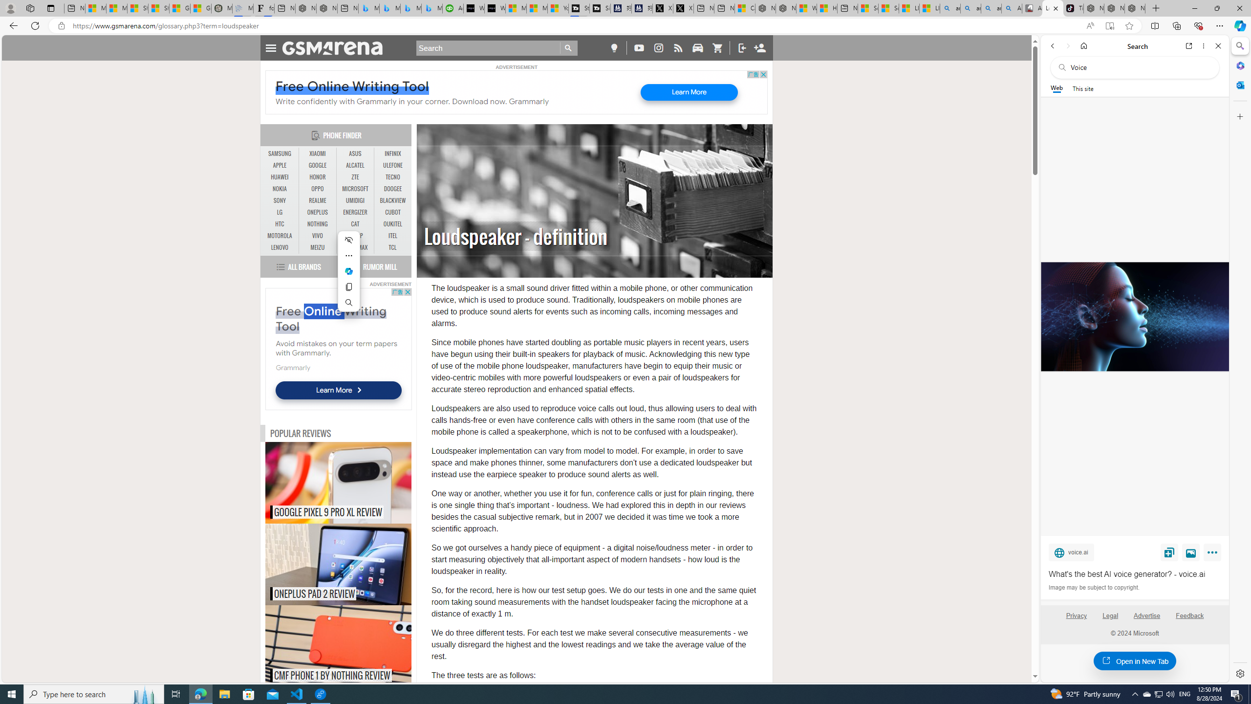 The height and width of the screenshot is (704, 1251). Describe the element at coordinates (1076, 619) in the screenshot. I see `Privacy` at that location.